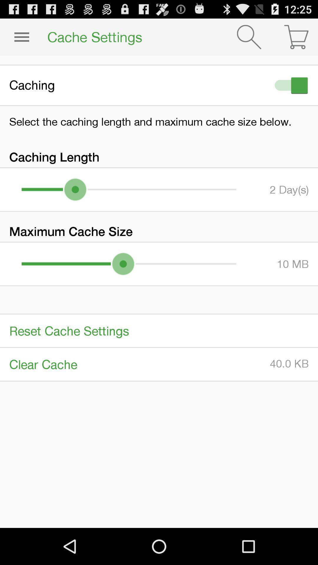 This screenshot has height=565, width=318. Describe the element at coordinates (290, 85) in the screenshot. I see `he can activate the simple voice command` at that location.